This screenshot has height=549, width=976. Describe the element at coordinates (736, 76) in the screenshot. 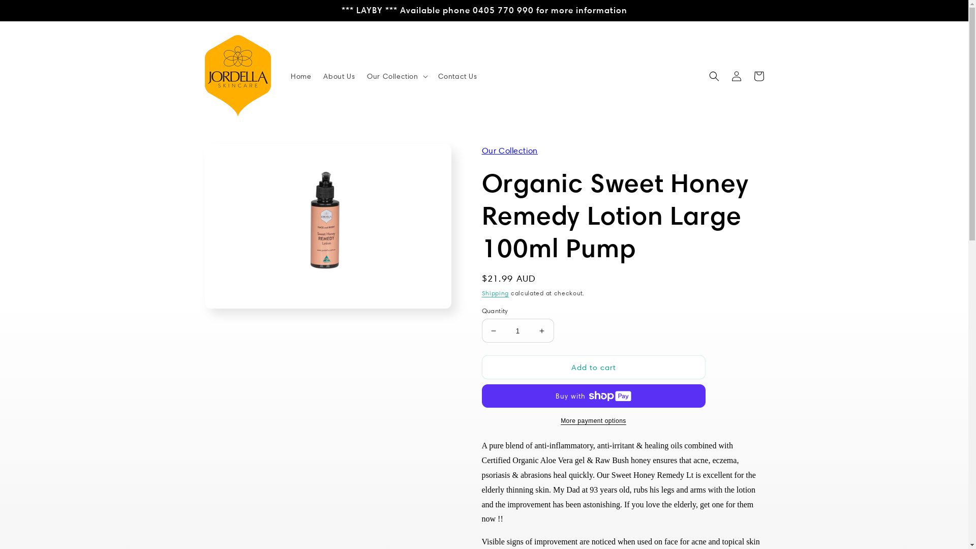

I see `Log in` at that location.